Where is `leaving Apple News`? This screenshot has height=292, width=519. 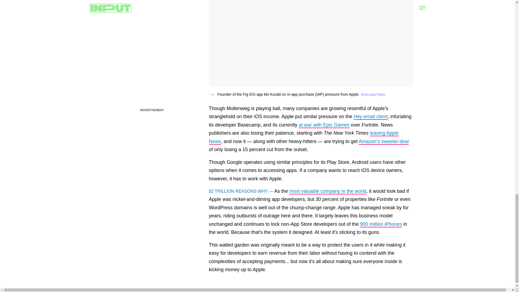
leaving Apple News is located at coordinates (303, 137).